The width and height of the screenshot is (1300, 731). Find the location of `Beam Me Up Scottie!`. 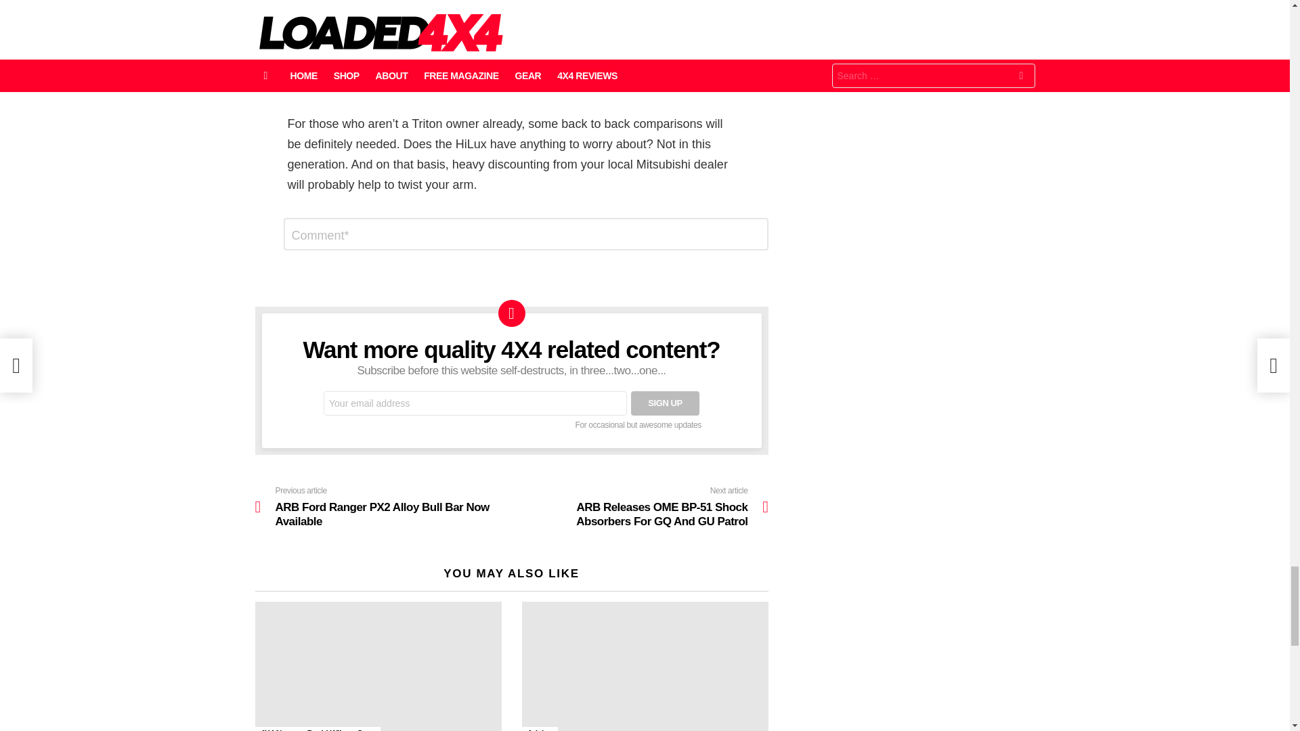

Beam Me Up Scottie! is located at coordinates (645, 666).